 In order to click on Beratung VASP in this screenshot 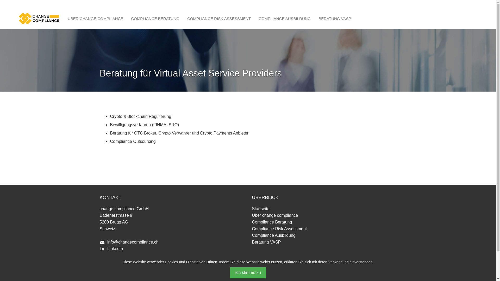, I will do `click(267, 242)`.